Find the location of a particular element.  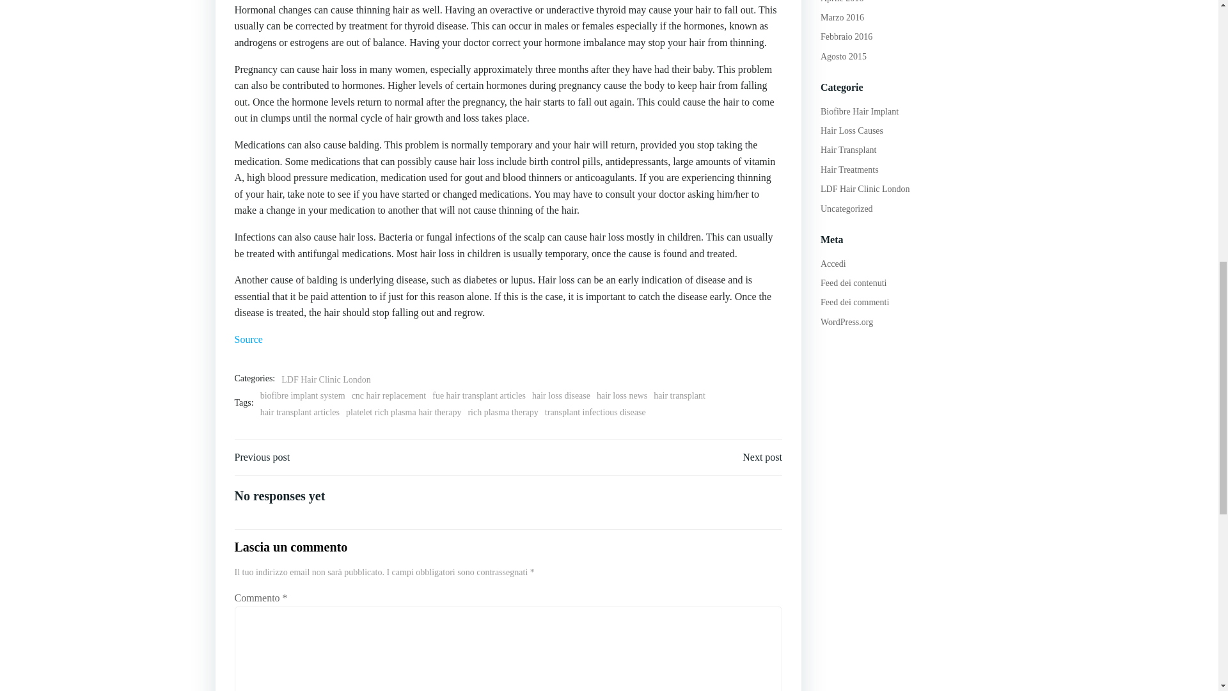

hair transplant Tag is located at coordinates (679, 395).